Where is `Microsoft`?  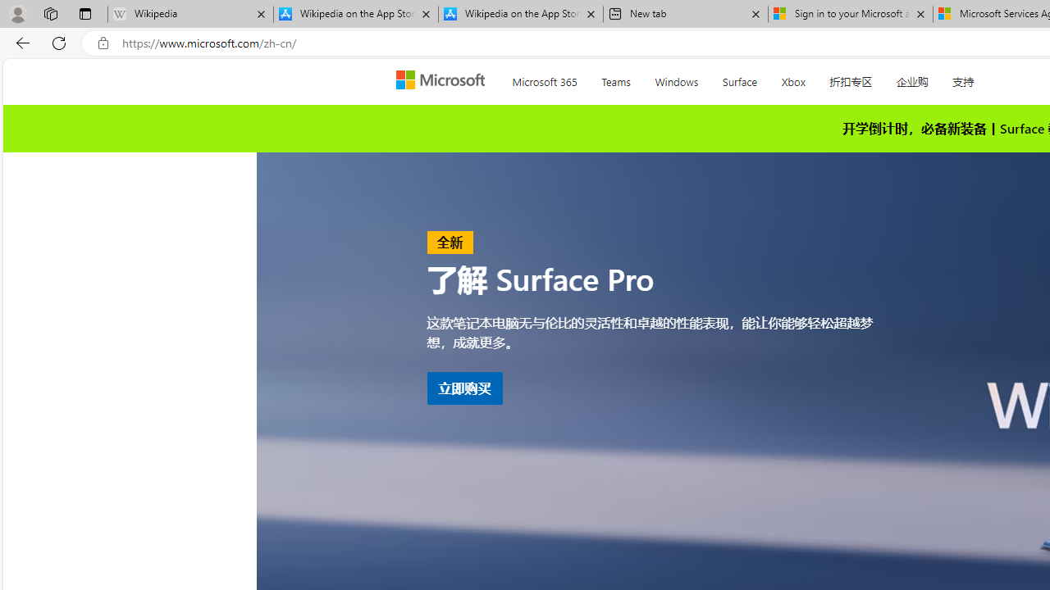 Microsoft is located at coordinates (444, 81).